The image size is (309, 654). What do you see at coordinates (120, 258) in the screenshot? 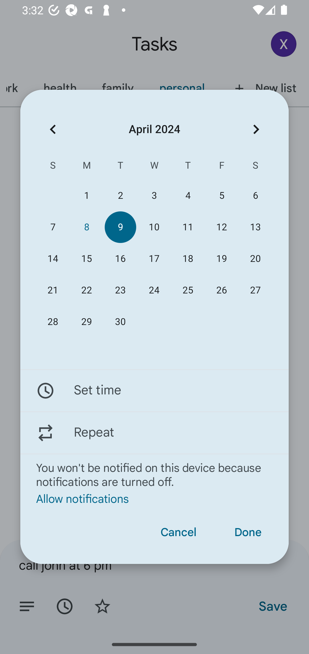
I see `16 16 April 2024` at bounding box center [120, 258].